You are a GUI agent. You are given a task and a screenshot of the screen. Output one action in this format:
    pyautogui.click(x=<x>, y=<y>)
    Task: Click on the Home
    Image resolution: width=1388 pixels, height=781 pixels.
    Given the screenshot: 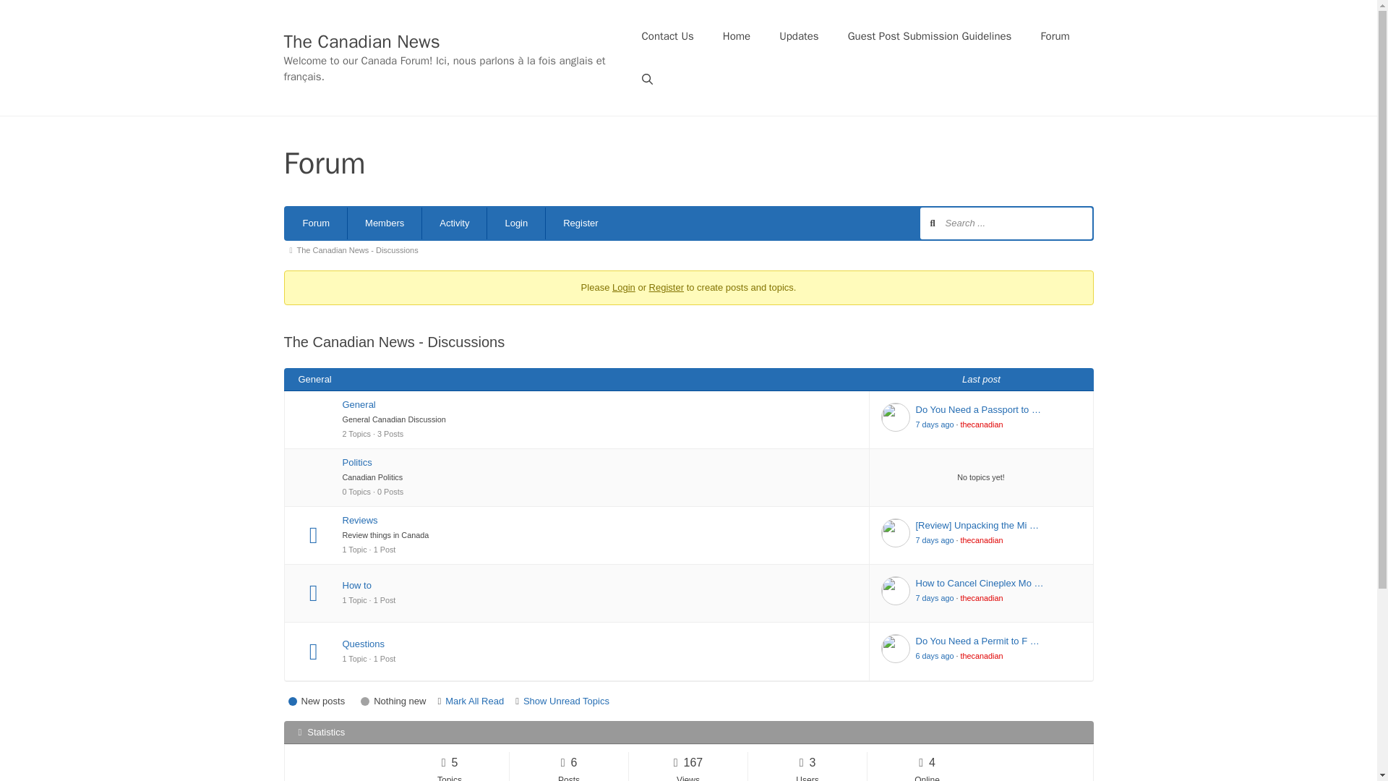 What is the action you would take?
    pyautogui.click(x=736, y=36)
    